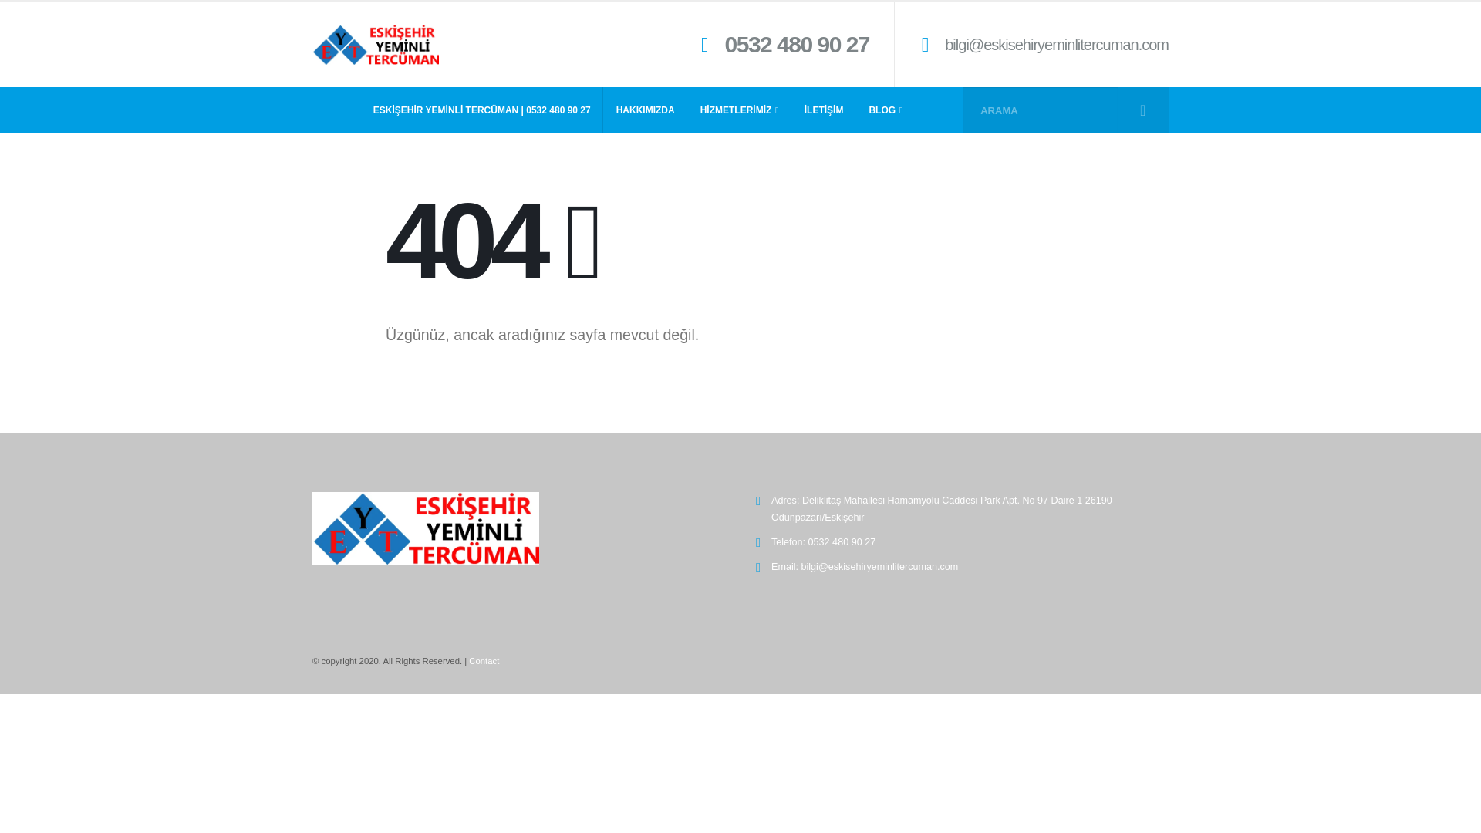  What do you see at coordinates (739, 110) in the screenshot?
I see `HIZMETLERIMIZ` at bounding box center [739, 110].